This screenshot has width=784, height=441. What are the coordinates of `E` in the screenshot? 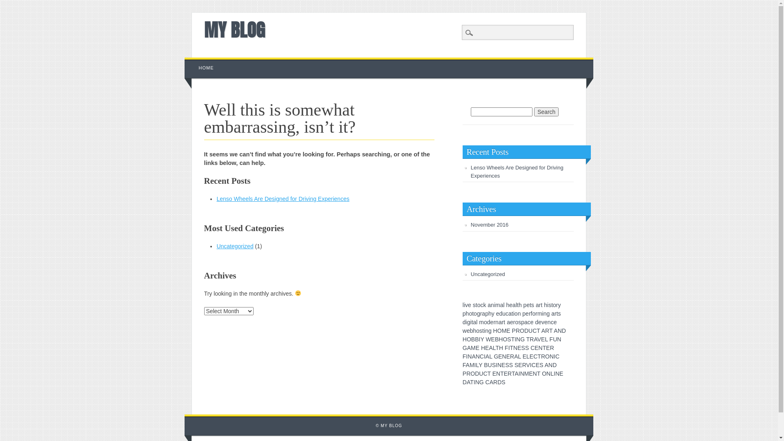 It's located at (487, 348).